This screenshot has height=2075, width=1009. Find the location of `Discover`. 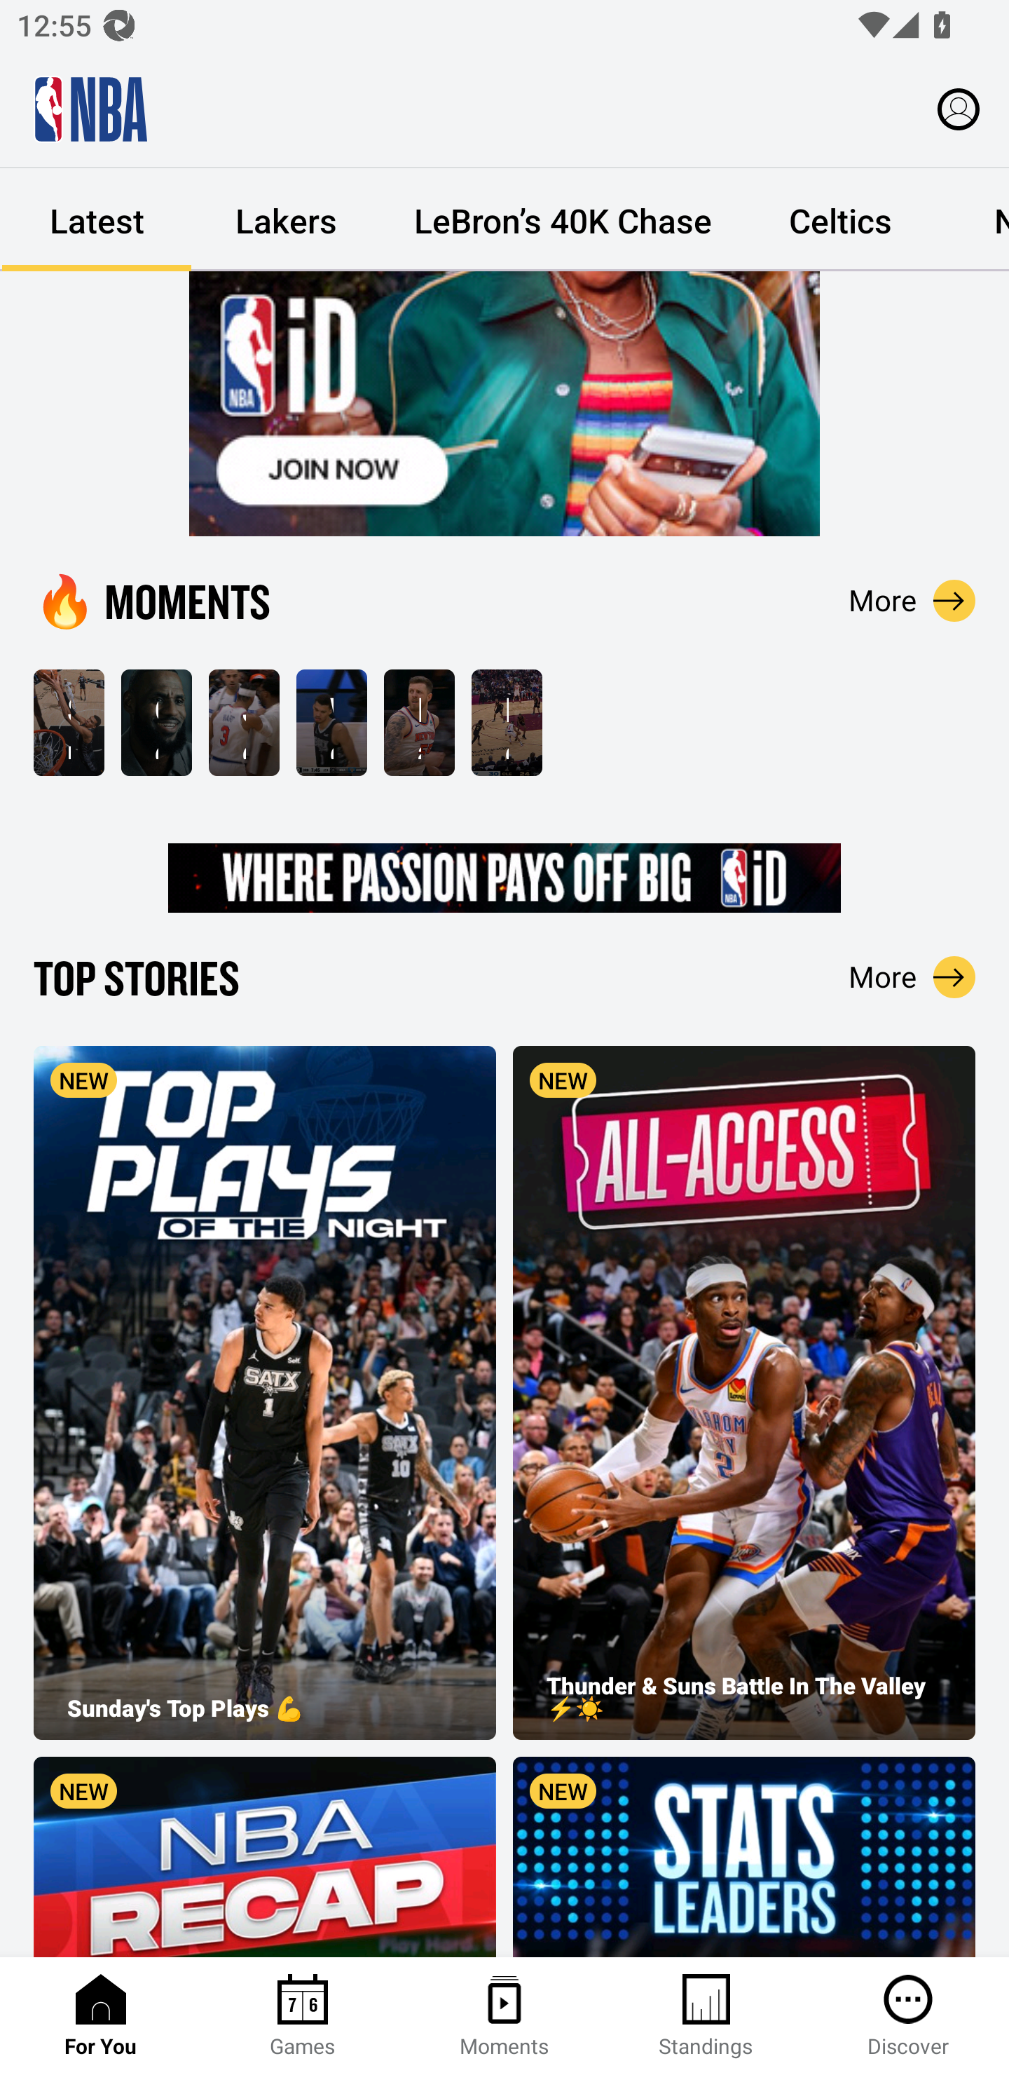

Discover is located at coordinates (908, 2016).